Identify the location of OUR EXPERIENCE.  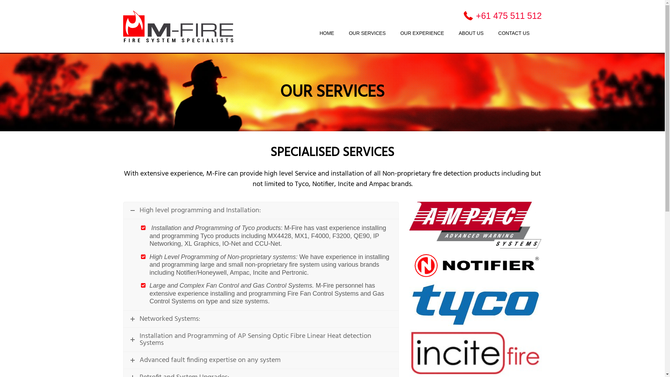
(422, 34).